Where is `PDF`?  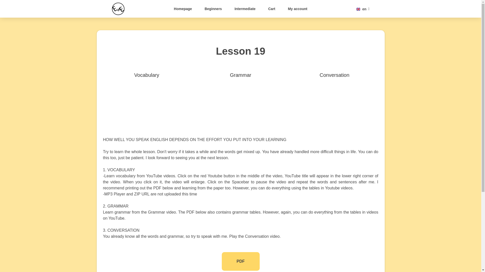
PDF is located at coordinates (240, 261).